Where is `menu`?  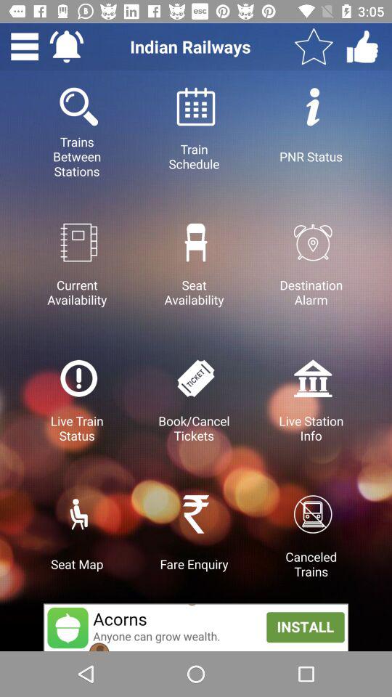
menu is located at coordinates (25, 46).